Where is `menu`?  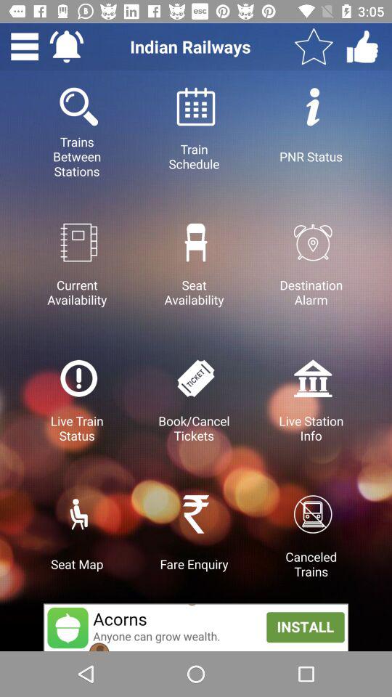
menu is located at coordinates (25, 46).